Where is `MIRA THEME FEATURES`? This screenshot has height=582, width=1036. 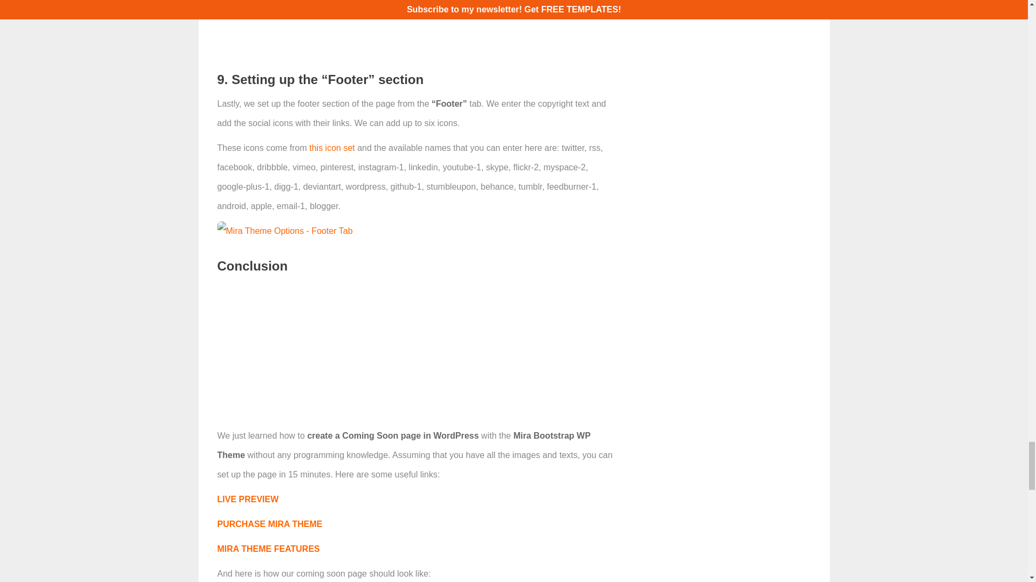 MIRA THEME FEATURES is located at coordinates (268, 549).